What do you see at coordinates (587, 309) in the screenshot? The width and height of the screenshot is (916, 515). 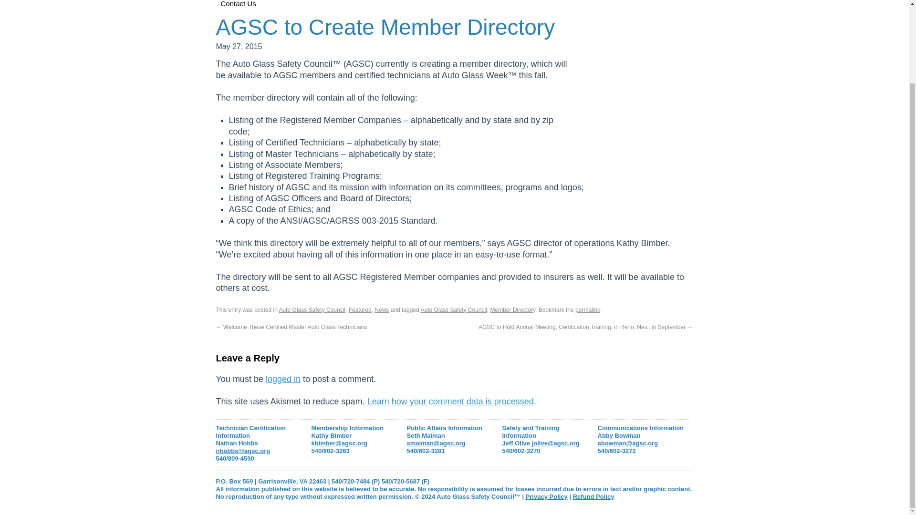 I see `Permalink to AGSC to Create Member Directory` at bounding box center [587, 309].